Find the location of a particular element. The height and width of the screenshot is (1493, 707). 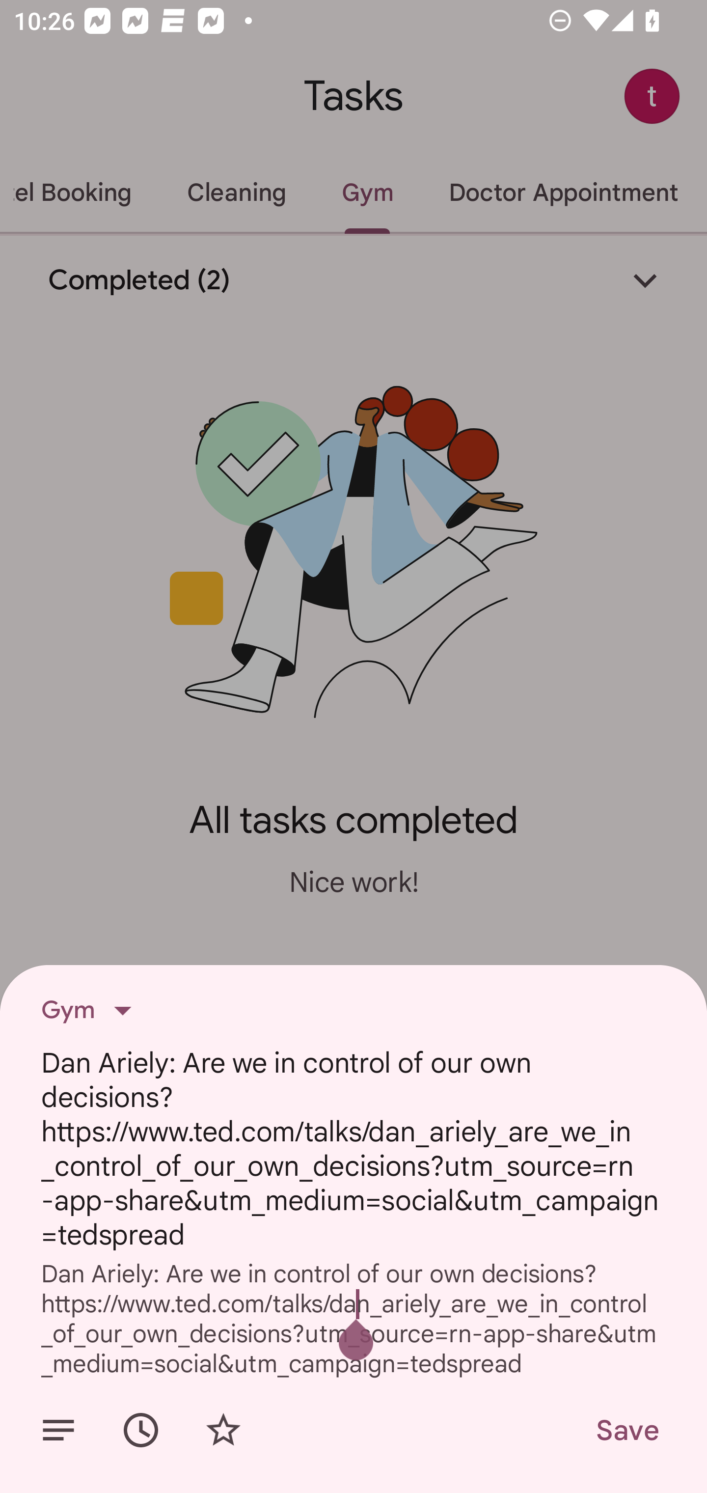

Add star is located at coordinates (223, 1430).